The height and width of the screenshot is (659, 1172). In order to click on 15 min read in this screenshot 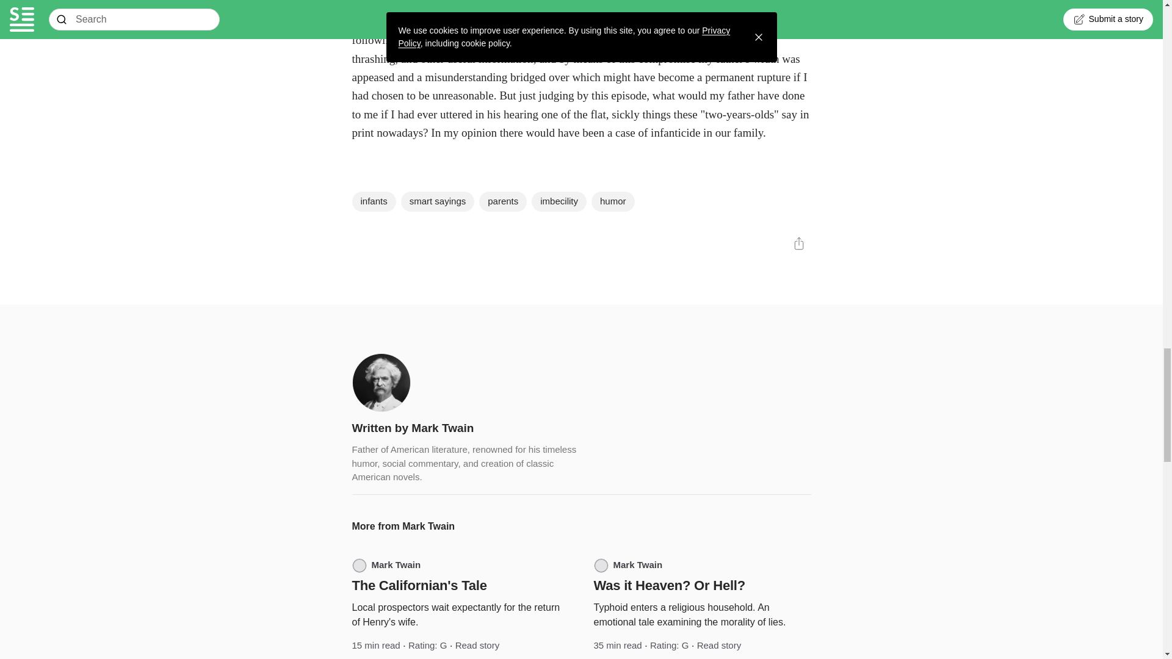, I will do `click(375, 646)`.